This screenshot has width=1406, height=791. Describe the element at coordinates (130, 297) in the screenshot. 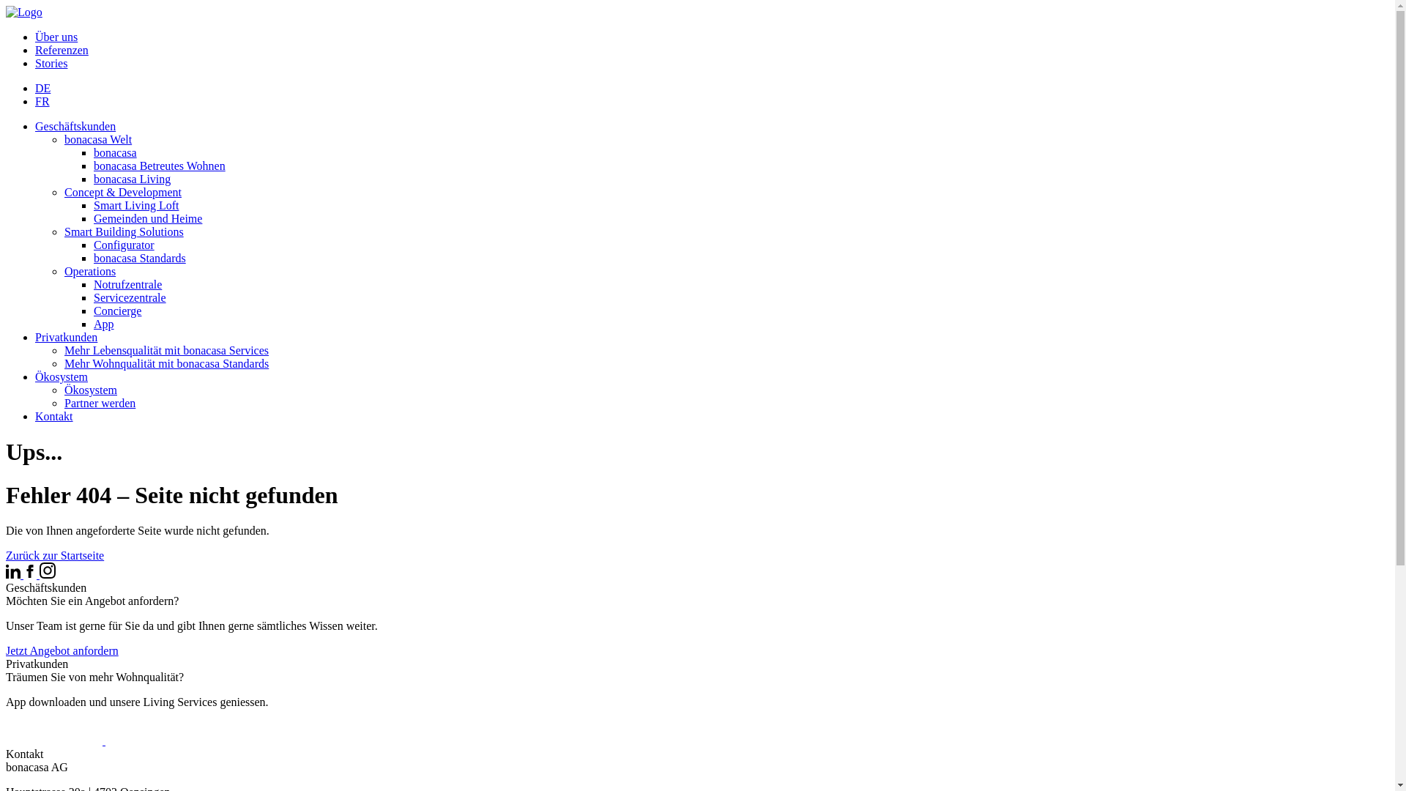

I see `Servicezentrale` at that location.